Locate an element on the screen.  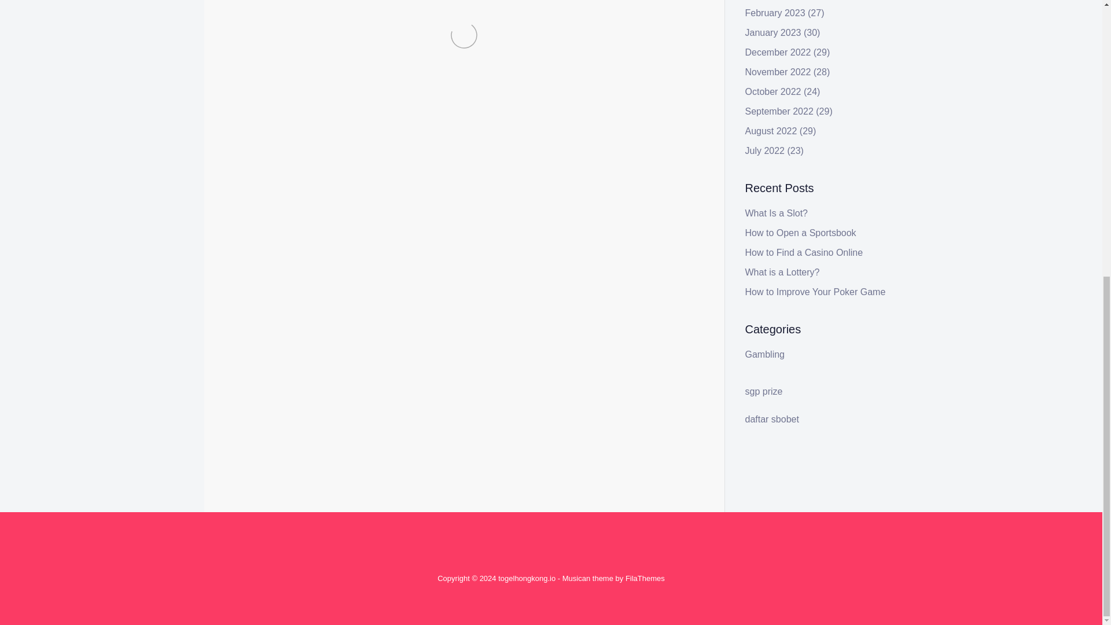
September 2022 is located at coordinates (779, 111).